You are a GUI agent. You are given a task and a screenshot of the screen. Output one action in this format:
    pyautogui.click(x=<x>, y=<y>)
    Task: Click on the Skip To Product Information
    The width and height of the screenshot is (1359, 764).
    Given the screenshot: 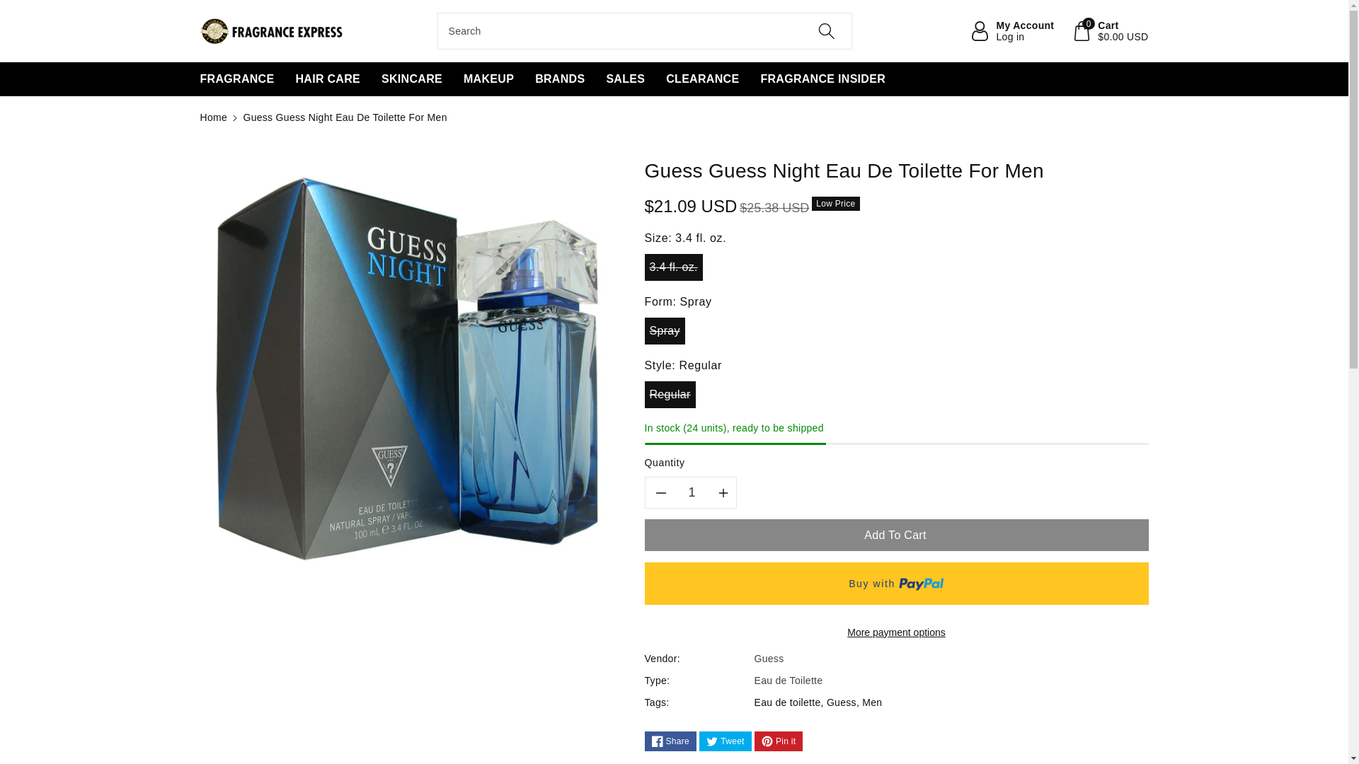 What is the action you would take?
    pyautogui.click(x=213, y=117)
    